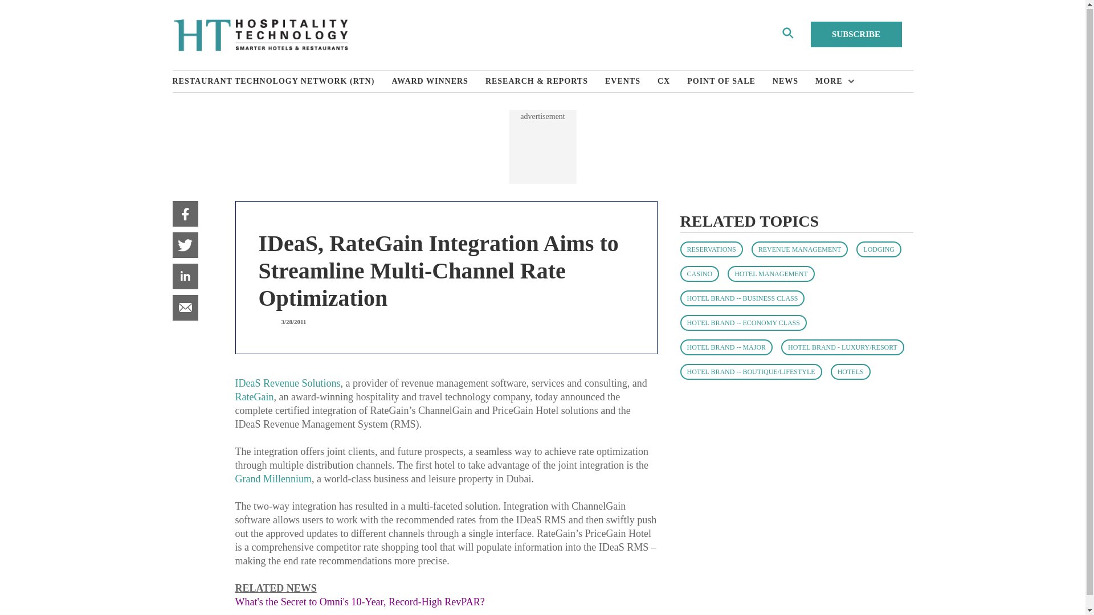 Image resolution: width=1094 pixels, height=615 pixels. I want to click on facebook, so click(185, 214).